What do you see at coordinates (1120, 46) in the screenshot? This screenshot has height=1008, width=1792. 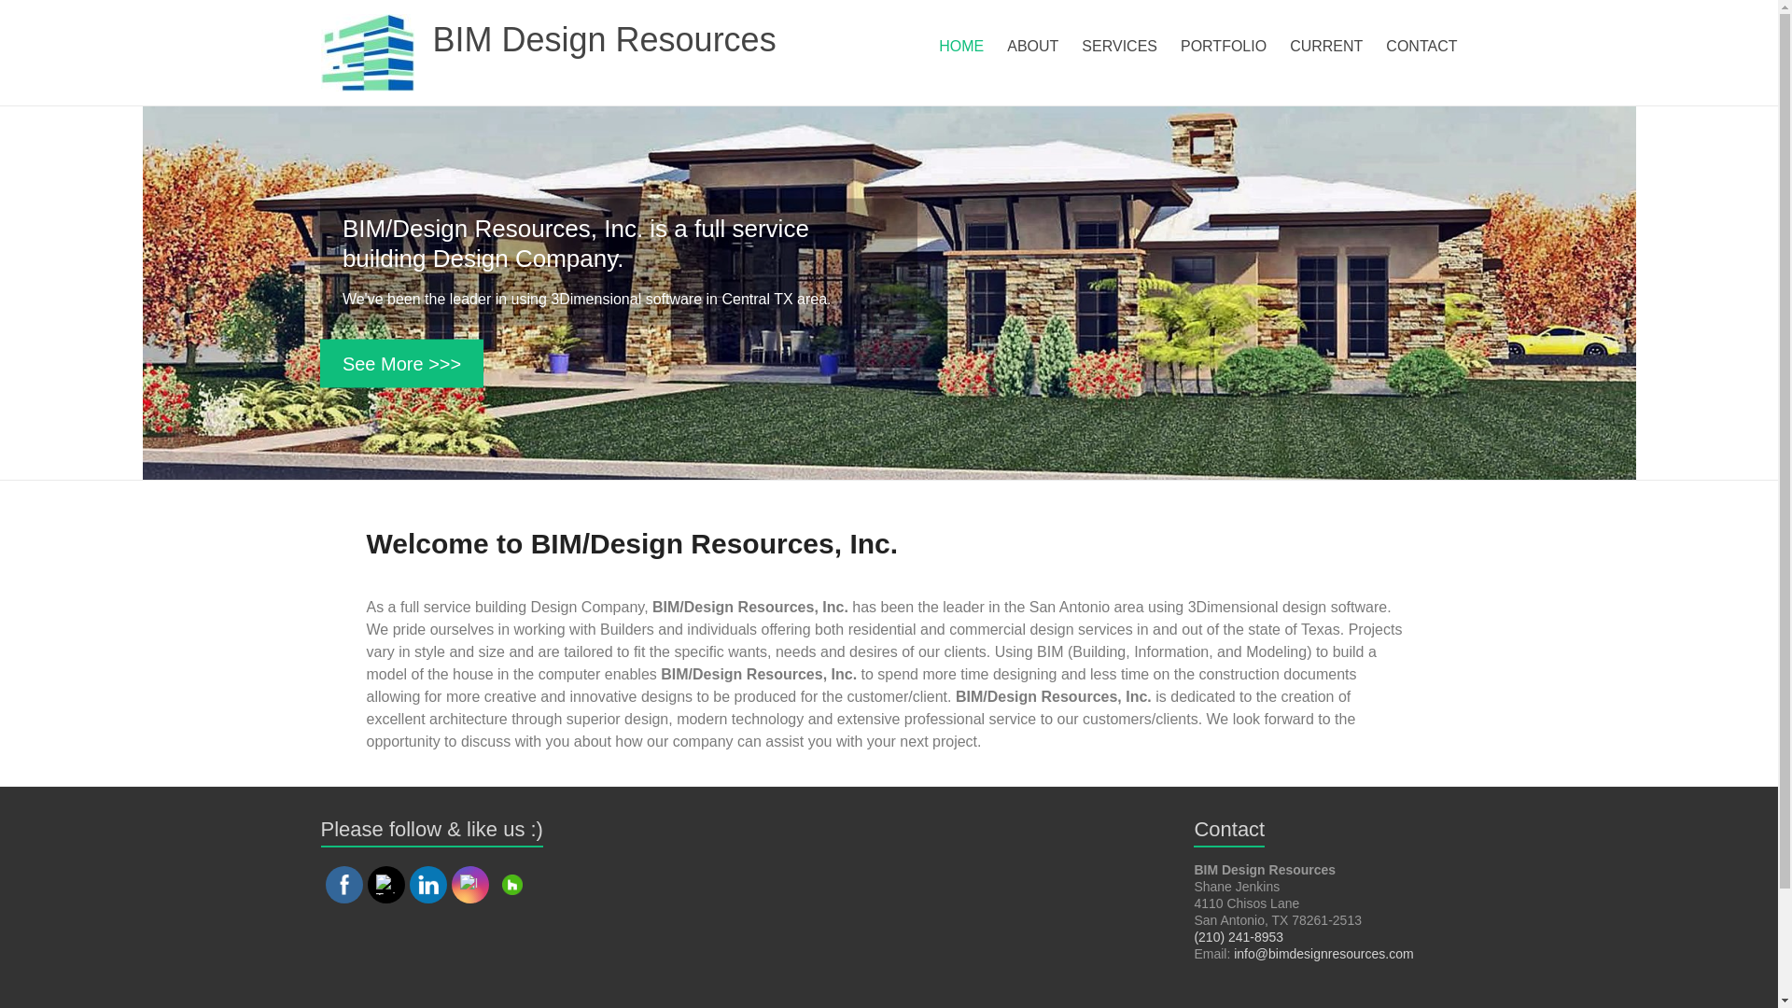 I see `SERVICES` at bounding box center [1120, 46].